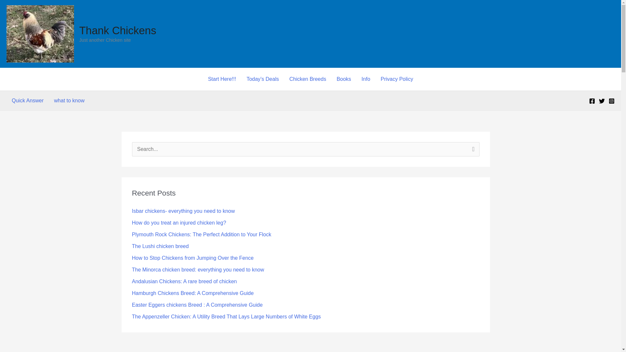 This screenshot has width=626, height=352. What do you see at coordinates (179, 223) in the screenshot?
I see `How do you treat an injured chicken leg?` at bounding box center [179, 223].